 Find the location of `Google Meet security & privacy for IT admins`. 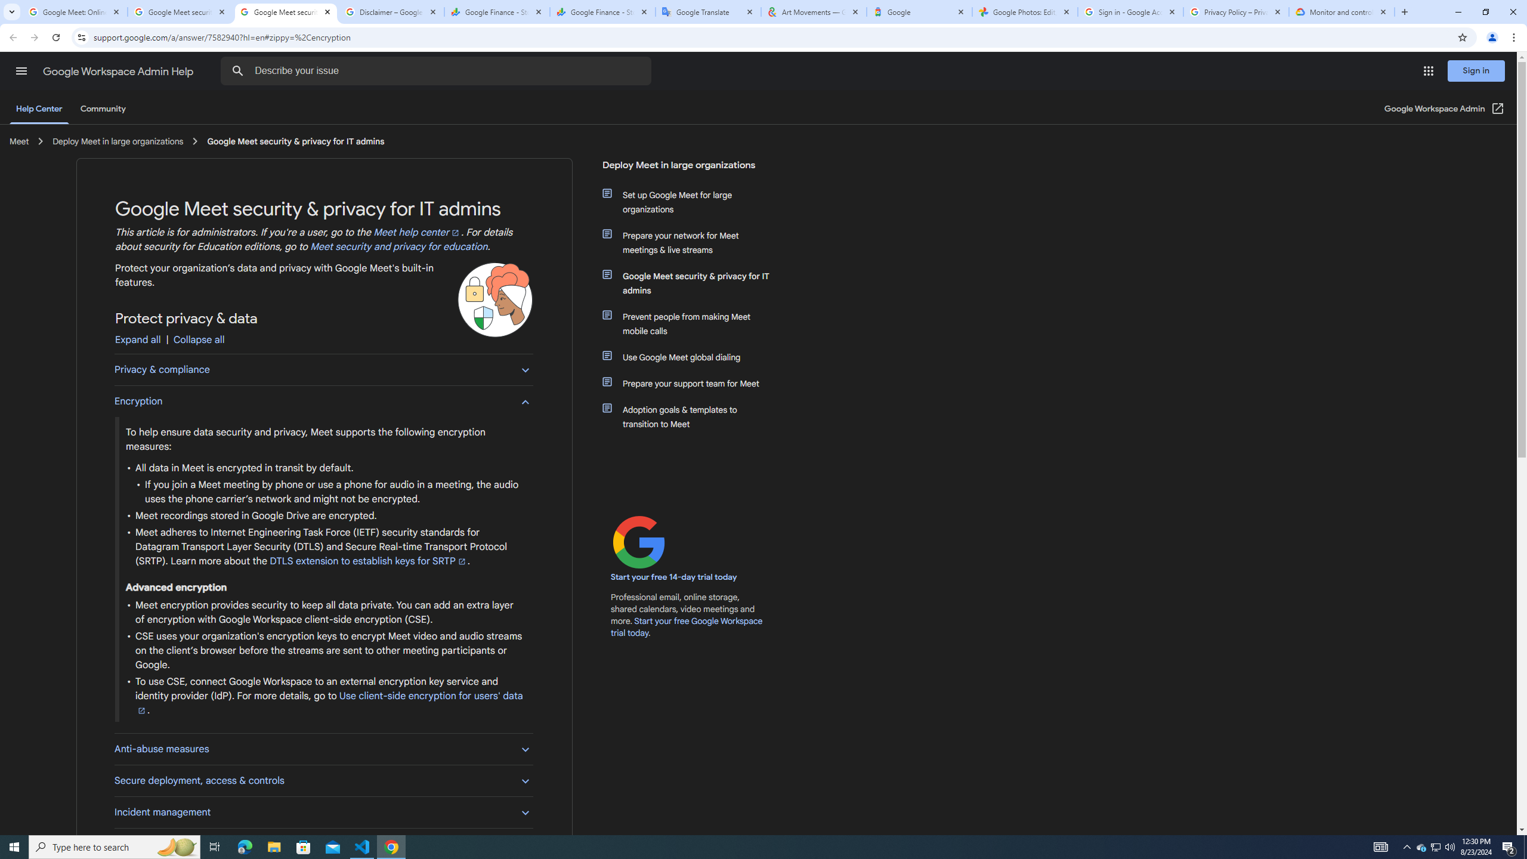

Google Meet security & privacy for IT admins is located at coordinates (694, 283).